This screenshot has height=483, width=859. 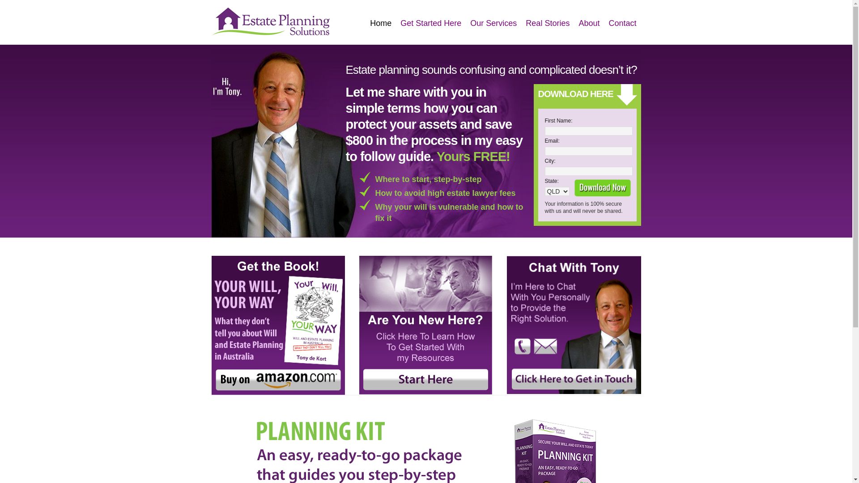 I want to click on estateplanningsolutions.com.au, so click(x=274, y=22).